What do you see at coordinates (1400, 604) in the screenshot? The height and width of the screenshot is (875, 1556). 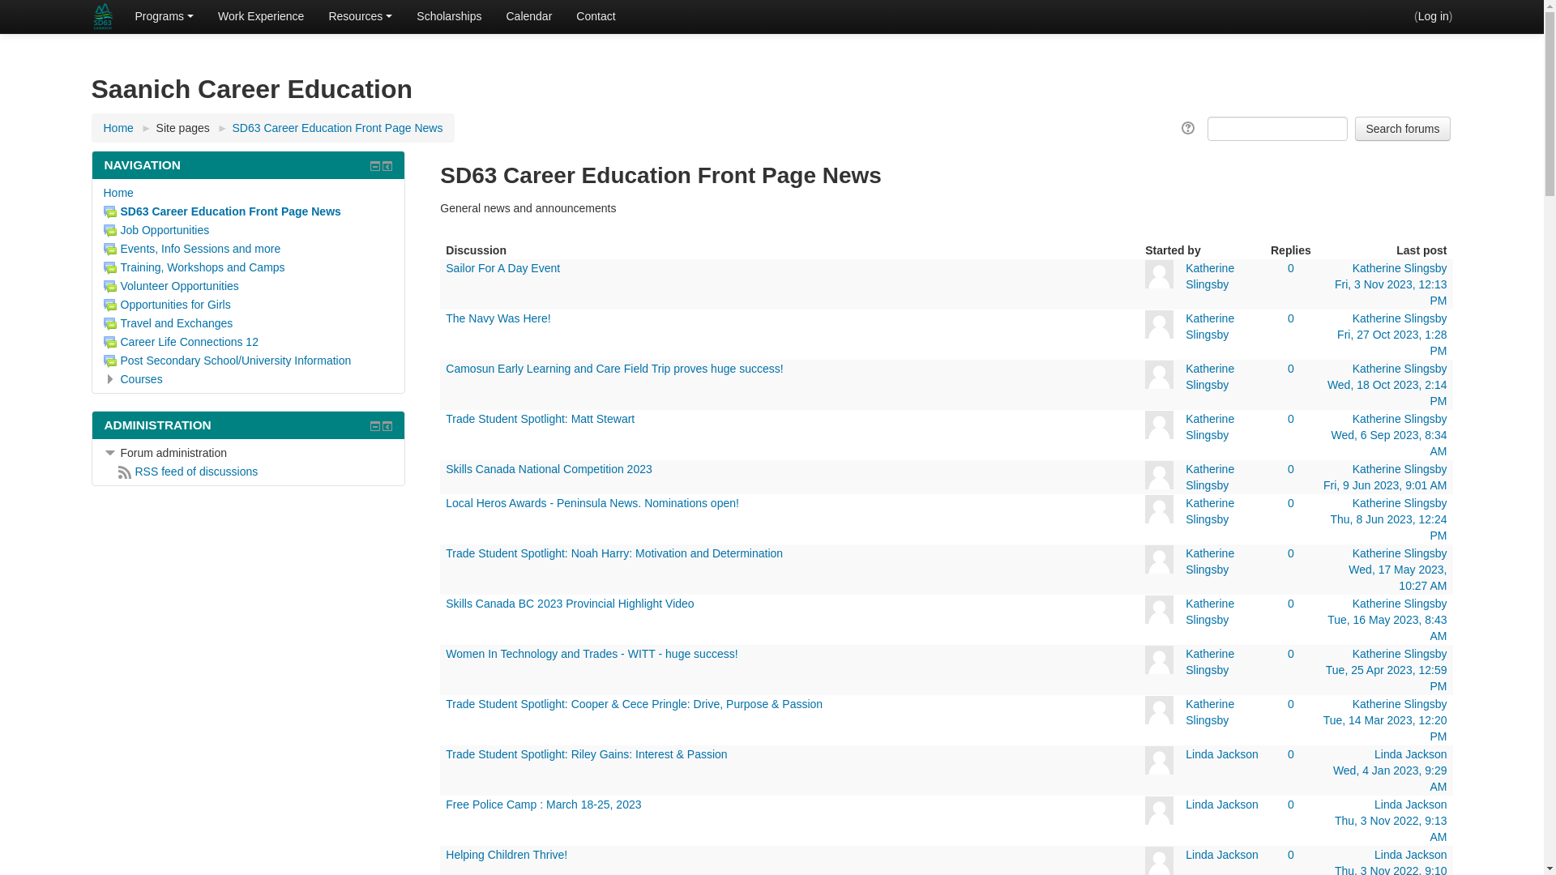 I see `Katherine Slingsby` at bounding box center [1400, 604].